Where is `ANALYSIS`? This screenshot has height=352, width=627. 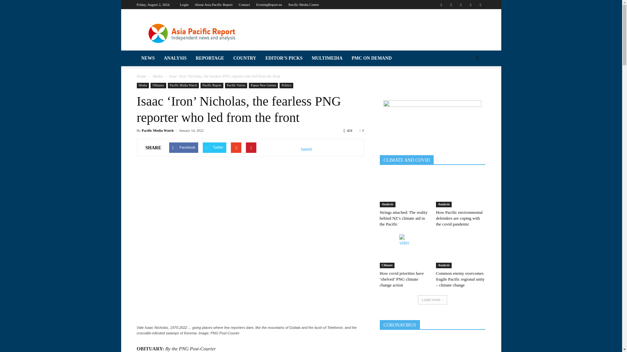 ANALYSIS is located at coordinates (60, 39).